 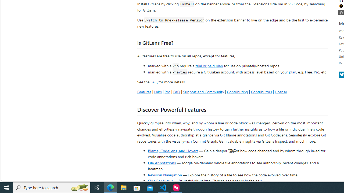 What do you see at coordinates (158, 92) in the screenshot?
I see `Labs` at bounding box center [158, 92].